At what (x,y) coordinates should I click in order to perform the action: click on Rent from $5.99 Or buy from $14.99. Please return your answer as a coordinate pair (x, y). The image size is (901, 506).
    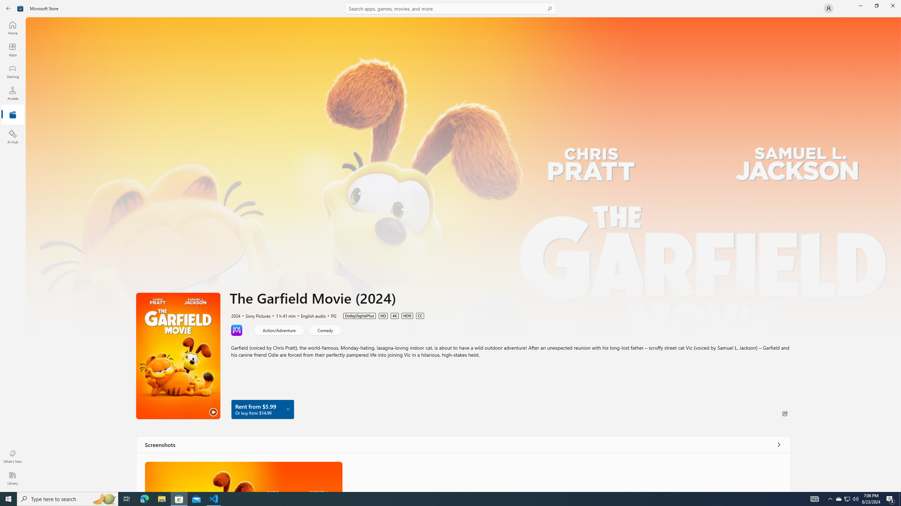
    Looking at the image, I should click on (263, 409).